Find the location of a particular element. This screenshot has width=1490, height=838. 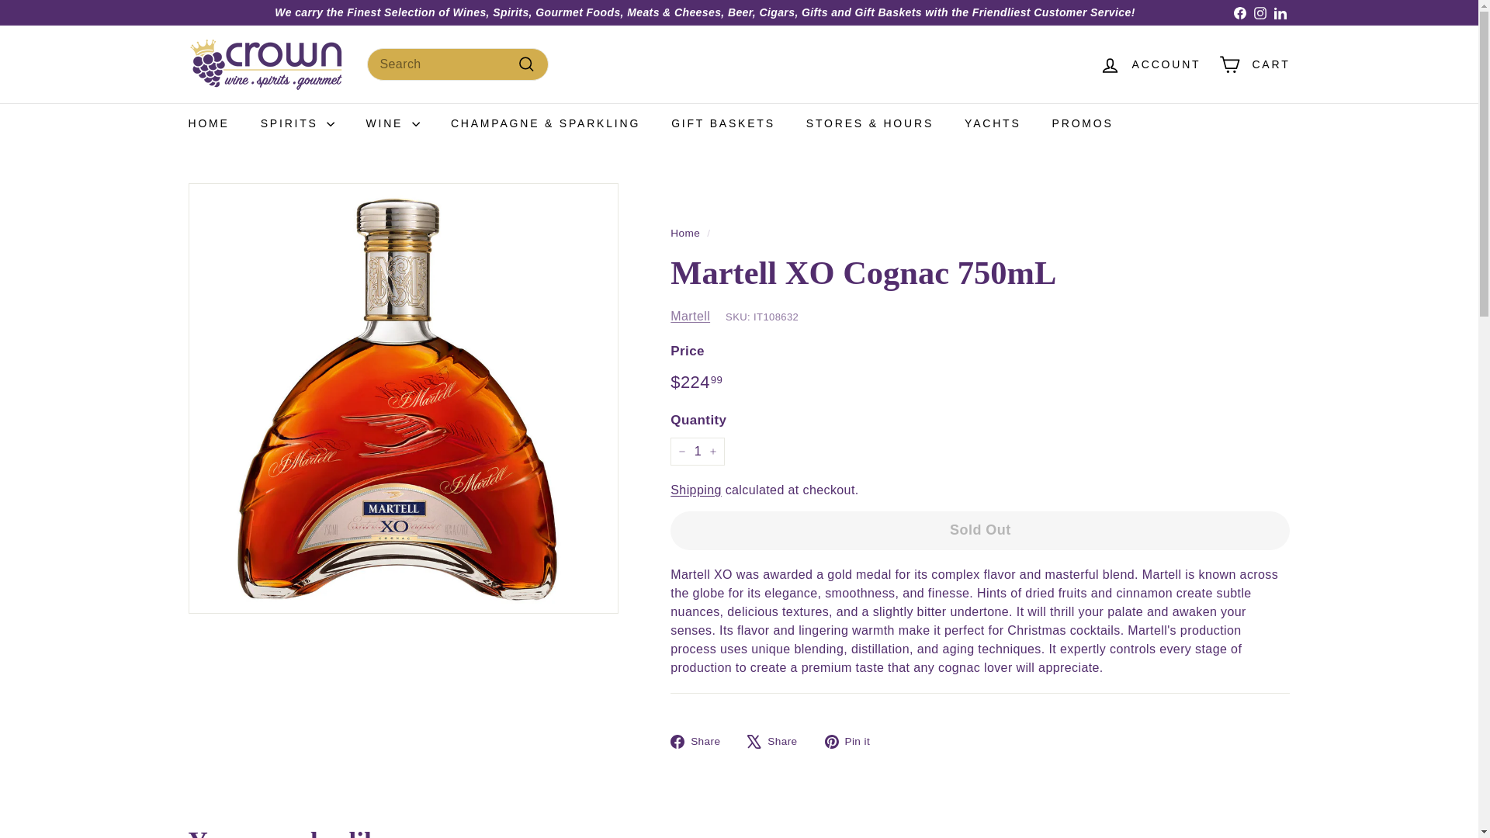

GIFT BASKETS is located at coordinates (723, 123).